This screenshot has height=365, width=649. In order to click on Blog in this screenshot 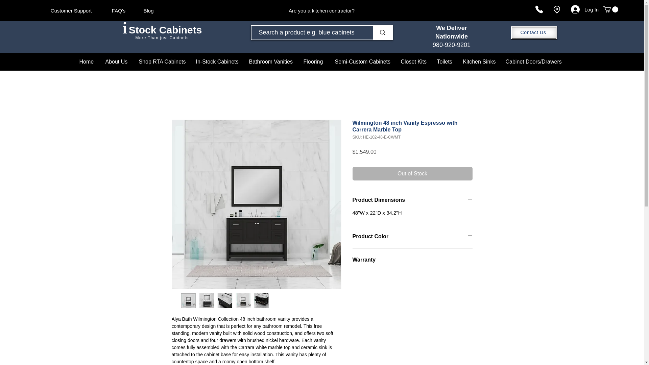, I will do `click(148, 10)`.